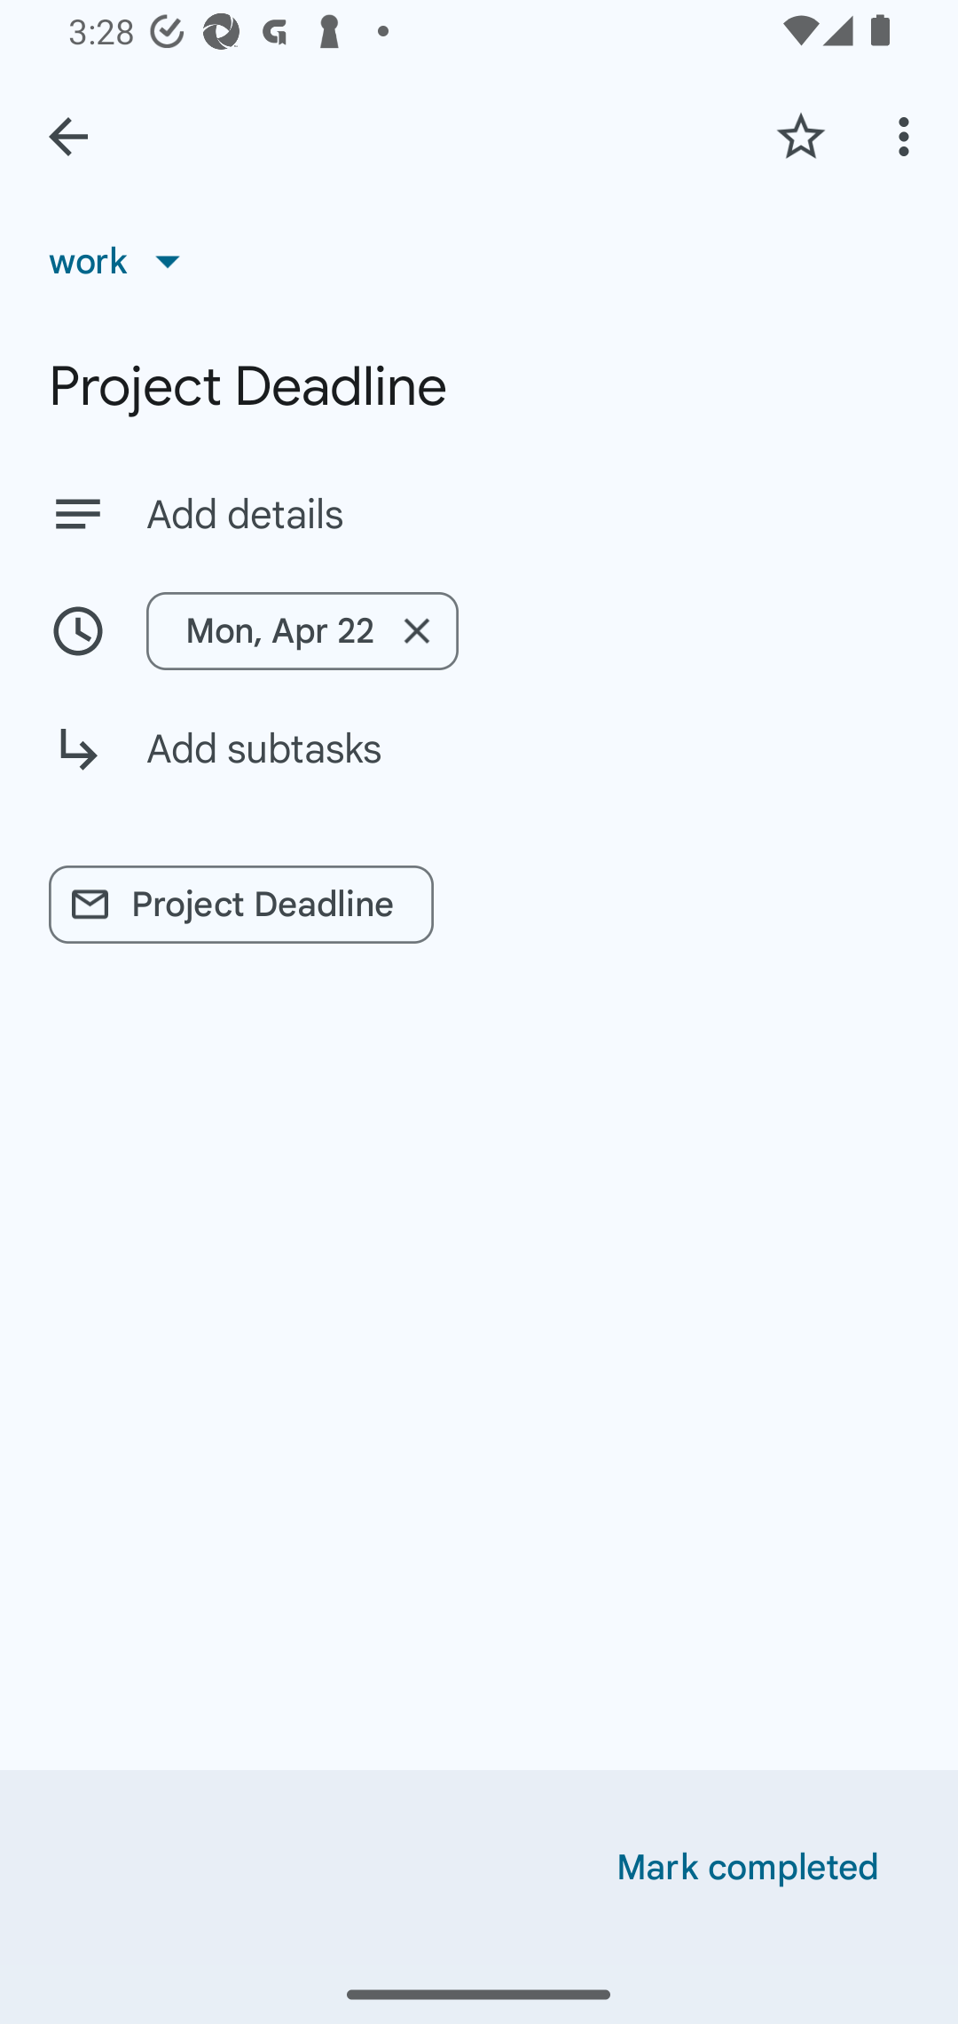 The image size is (958, 2024). I want to click on Back, so click(68, 137).